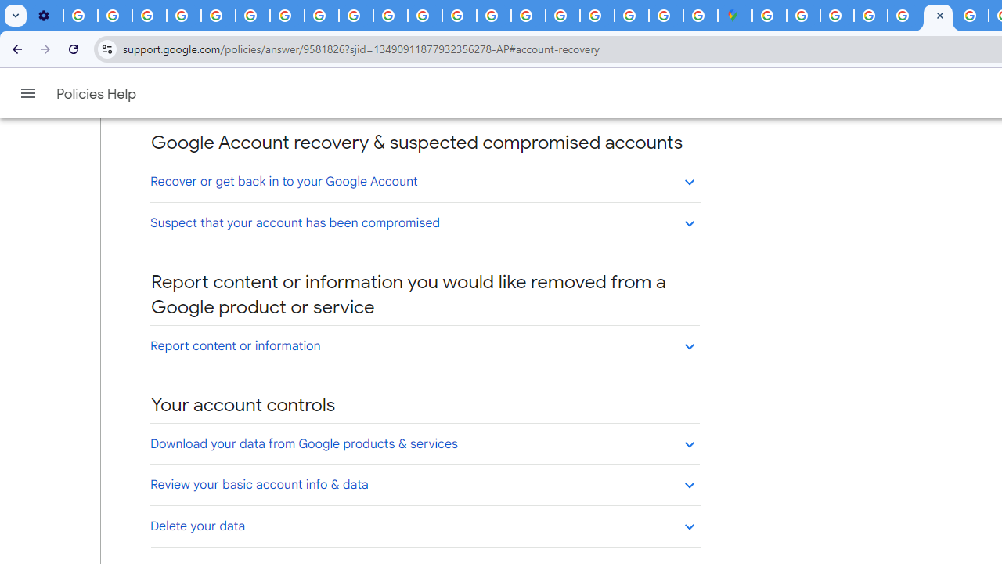 The width and height of the screenshot is (1002, 564). Describe the element at coordinates (97, 94) in the screenshot. I see `Policies Help` at that location.